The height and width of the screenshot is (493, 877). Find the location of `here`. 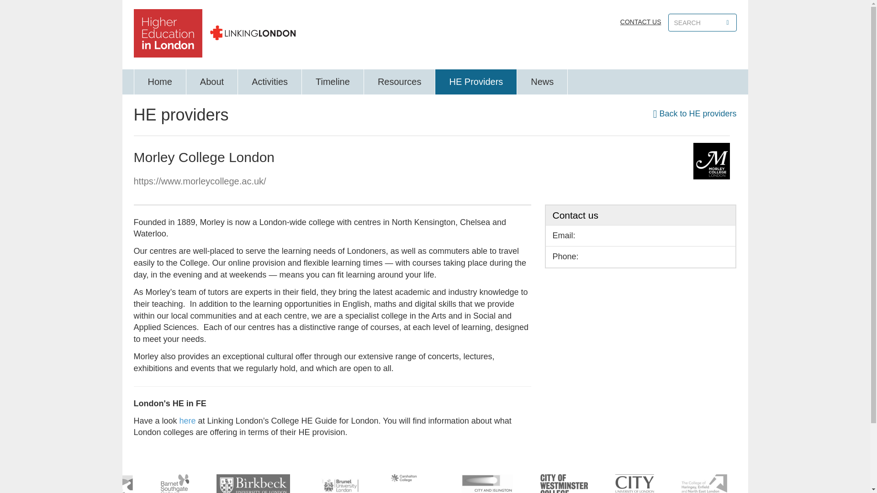

here is located at coordinates (187, 421).